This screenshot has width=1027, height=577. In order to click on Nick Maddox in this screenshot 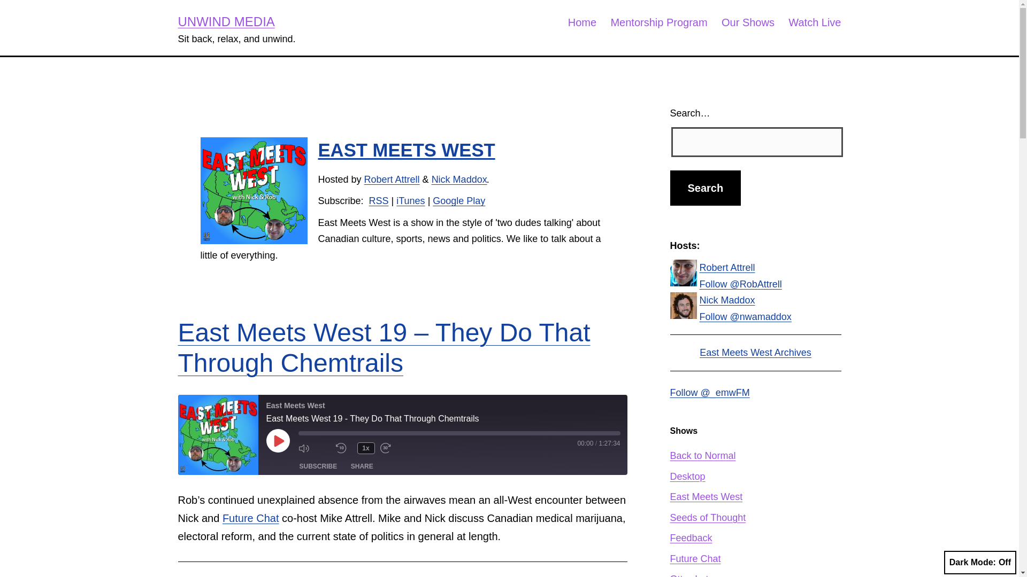, I will do `click(459, 180)`.